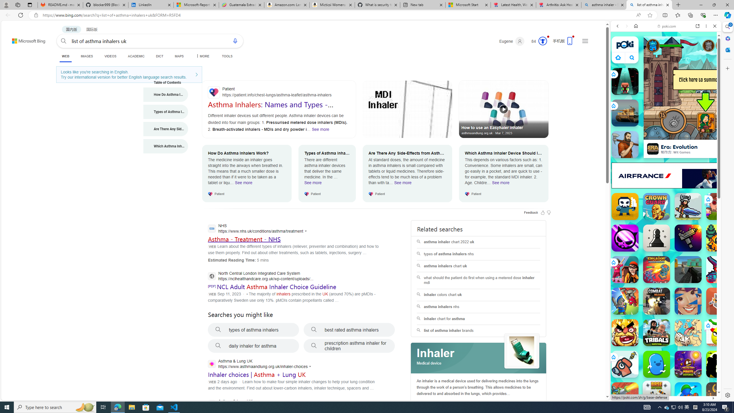 This screenshot has height=413, width=734. What do you see at coordinates (479, 319) in the screenshot?
I see `inhaler chart for asthma` at bounding box center [479, 319].